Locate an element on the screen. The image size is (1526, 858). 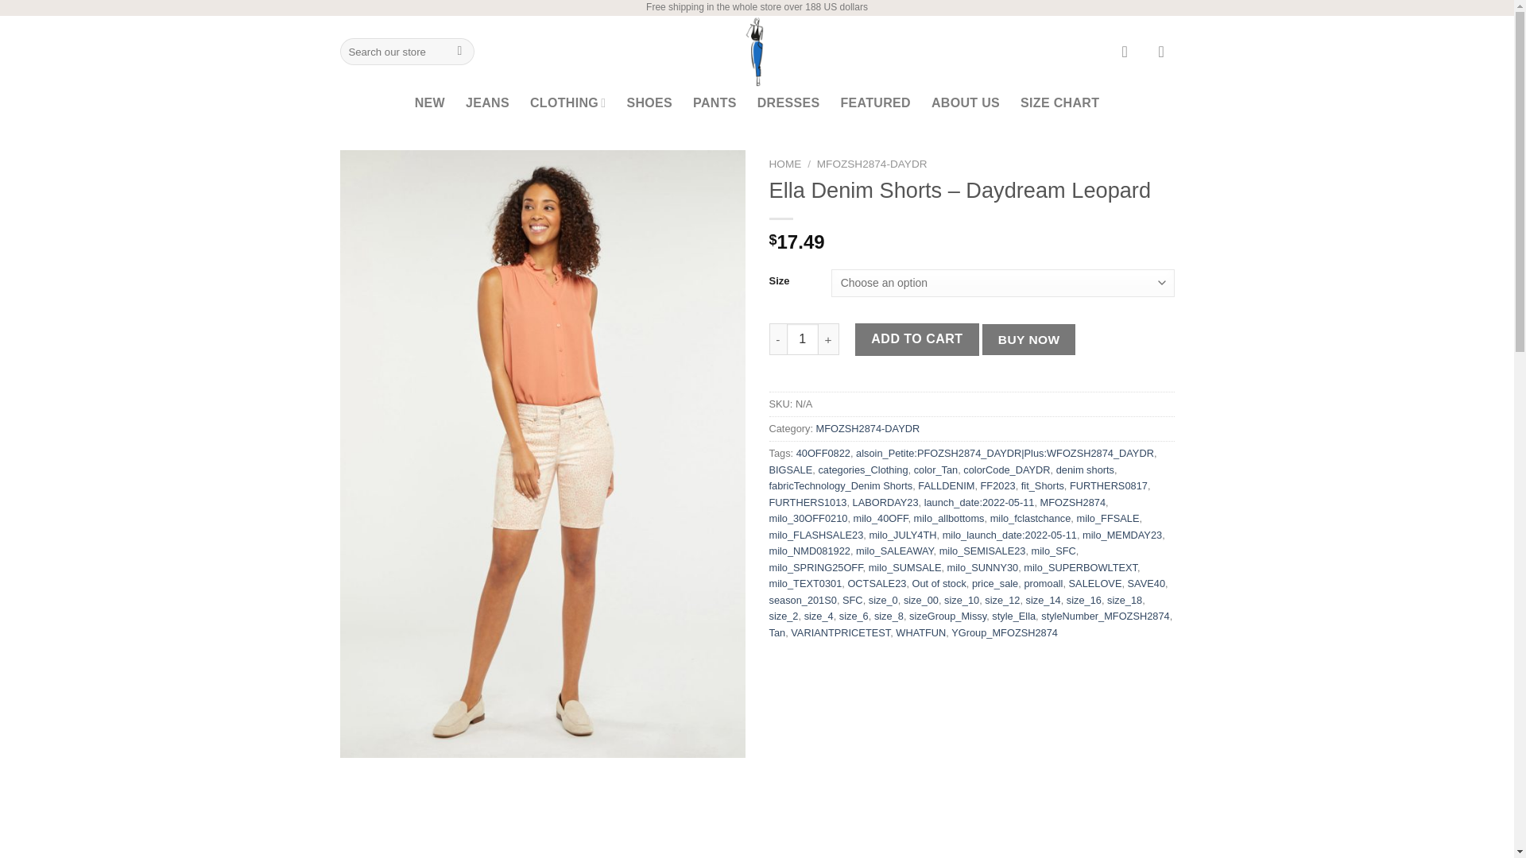
FEATURED is located at coordinates (874, 103).